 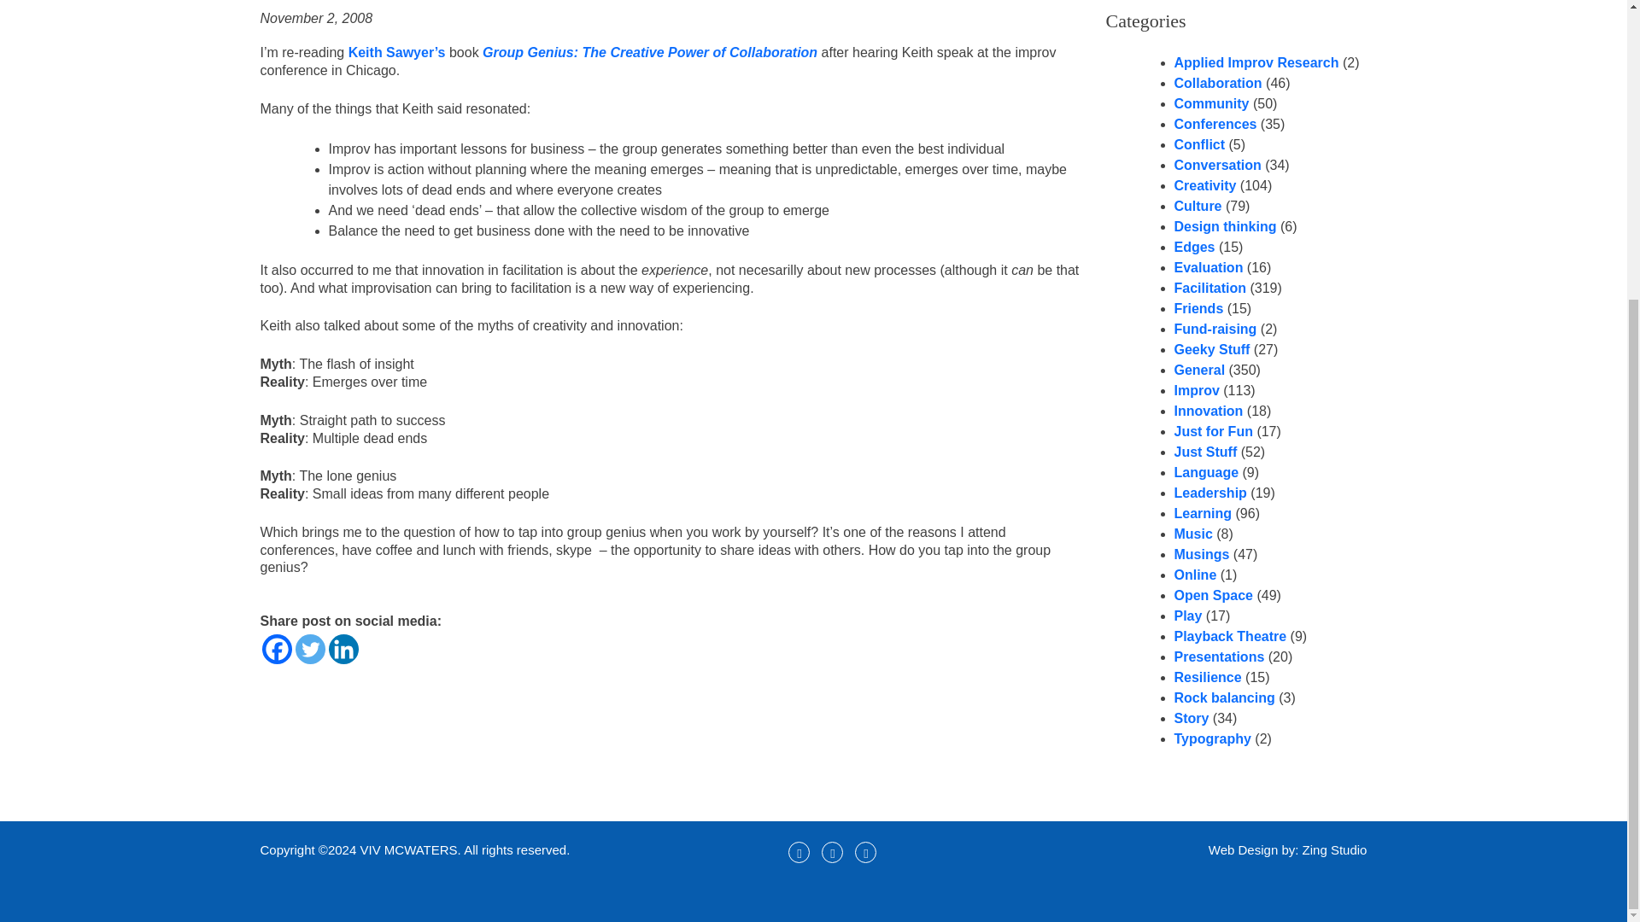 What do you see at coordinates (343, 649) in the screenshot?
I see `Linkedin` at bounding box center [343, 649].